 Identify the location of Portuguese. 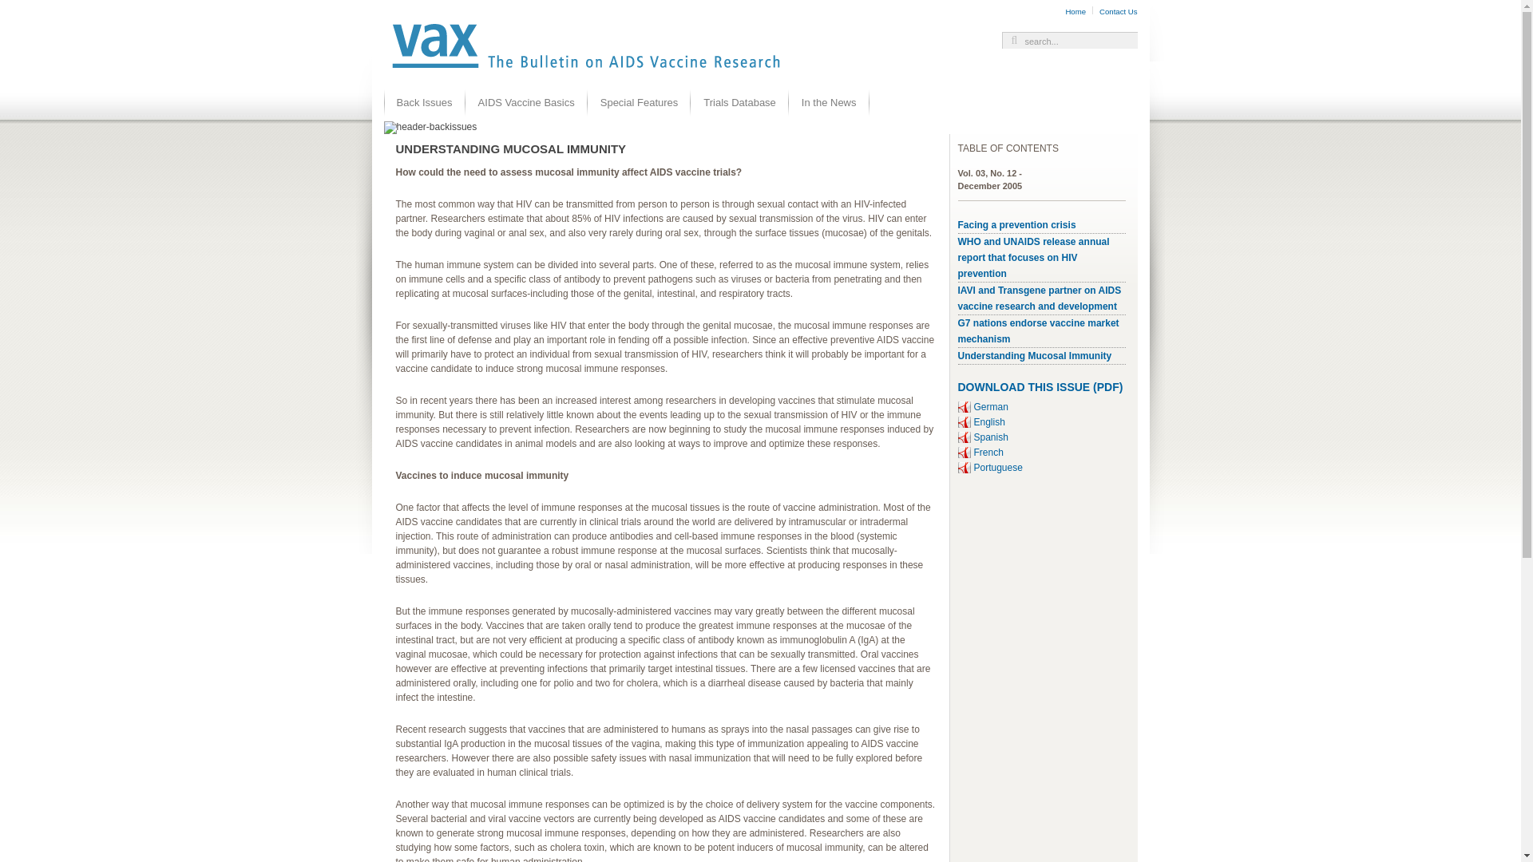
(998, 467).